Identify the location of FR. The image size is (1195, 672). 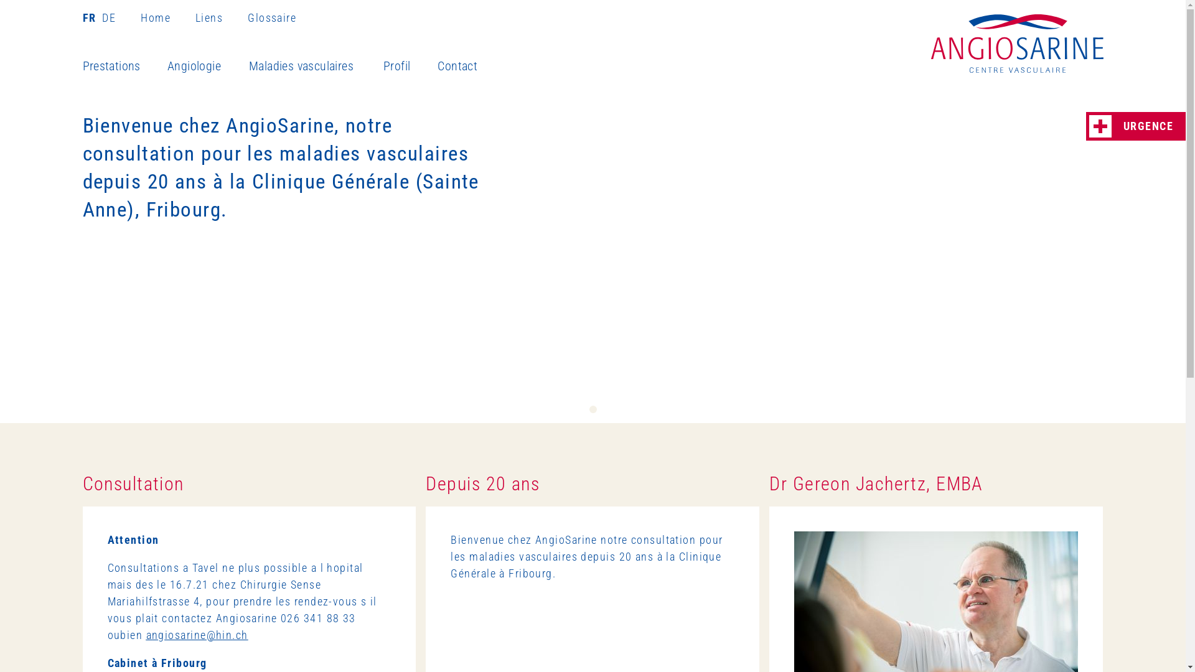
(91, 17).